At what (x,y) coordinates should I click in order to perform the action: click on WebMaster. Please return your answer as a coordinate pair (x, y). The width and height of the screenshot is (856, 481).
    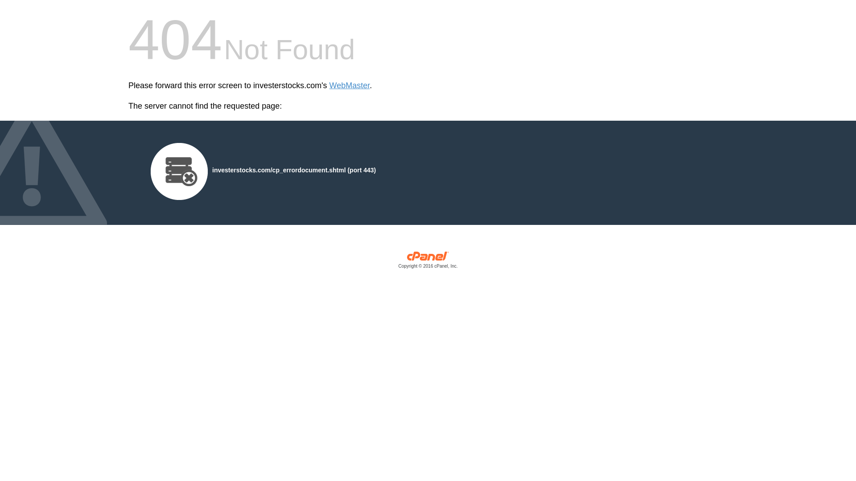
    Looking at the image, I should click on (350, 86).